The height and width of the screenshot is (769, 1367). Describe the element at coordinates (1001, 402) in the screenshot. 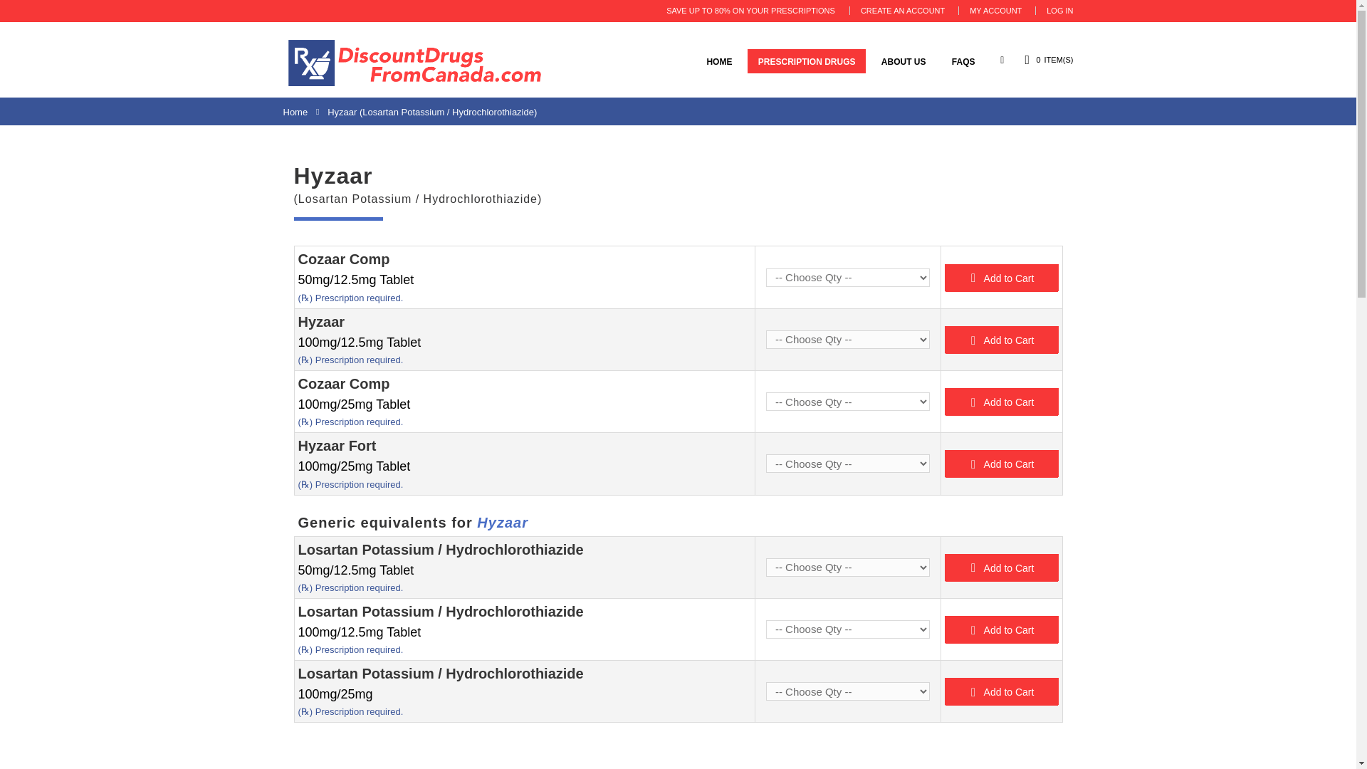

I see `Add to Cart` at that location.